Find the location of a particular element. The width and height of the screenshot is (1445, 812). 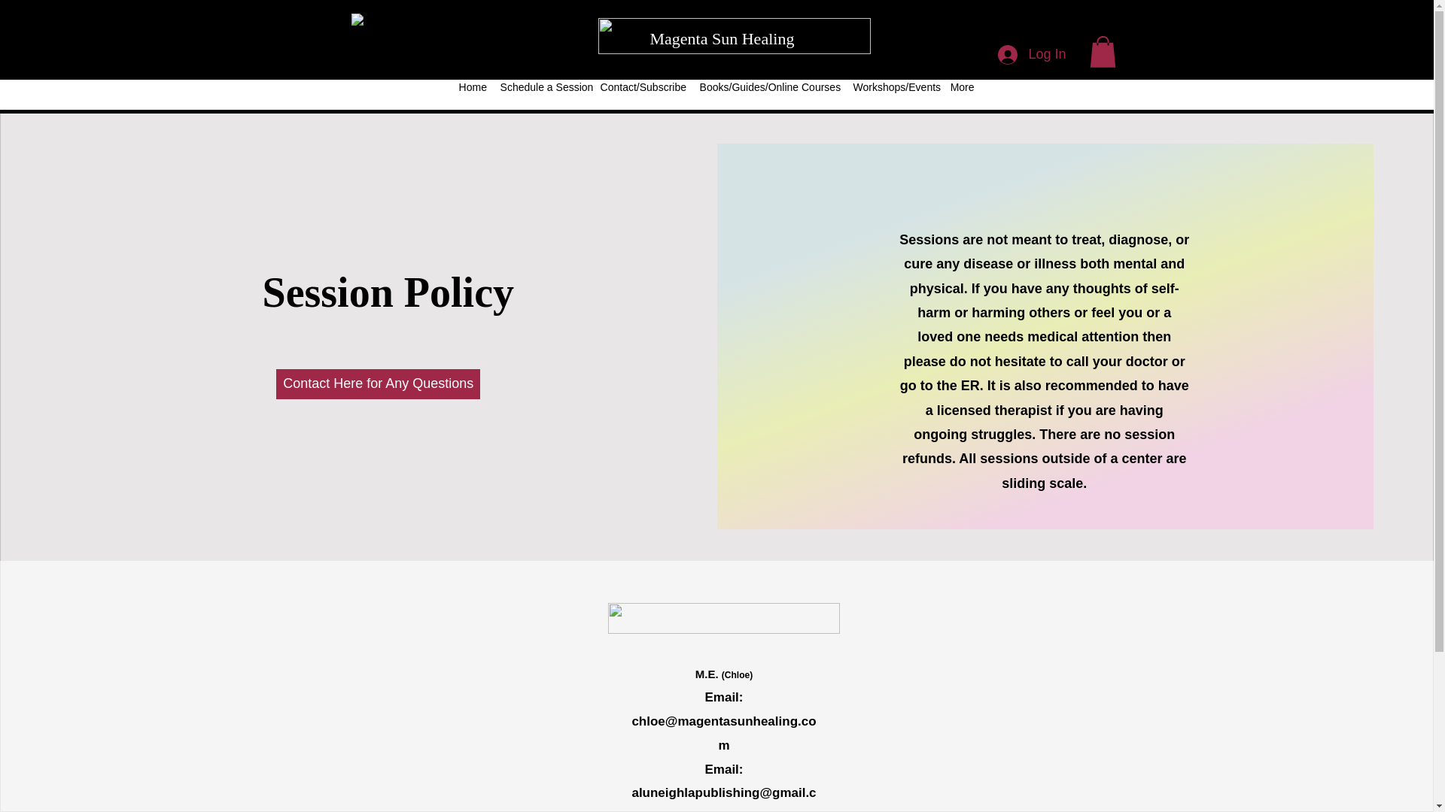

Contact Here for Any Questions is located at coordinates (378, 384).